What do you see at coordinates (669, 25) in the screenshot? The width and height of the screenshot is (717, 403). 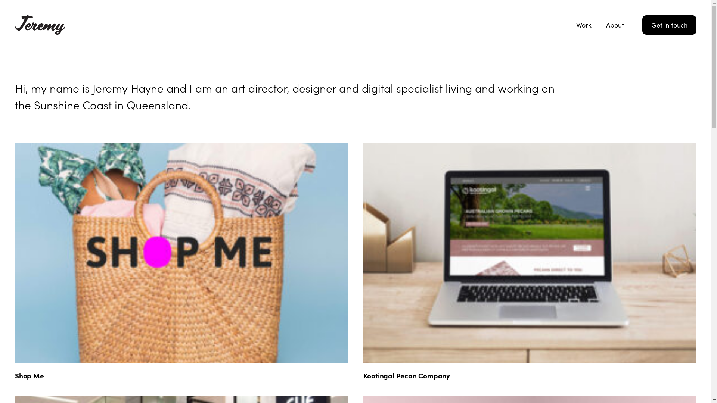 I see `Get in touch` at bounding box center [669, 25].